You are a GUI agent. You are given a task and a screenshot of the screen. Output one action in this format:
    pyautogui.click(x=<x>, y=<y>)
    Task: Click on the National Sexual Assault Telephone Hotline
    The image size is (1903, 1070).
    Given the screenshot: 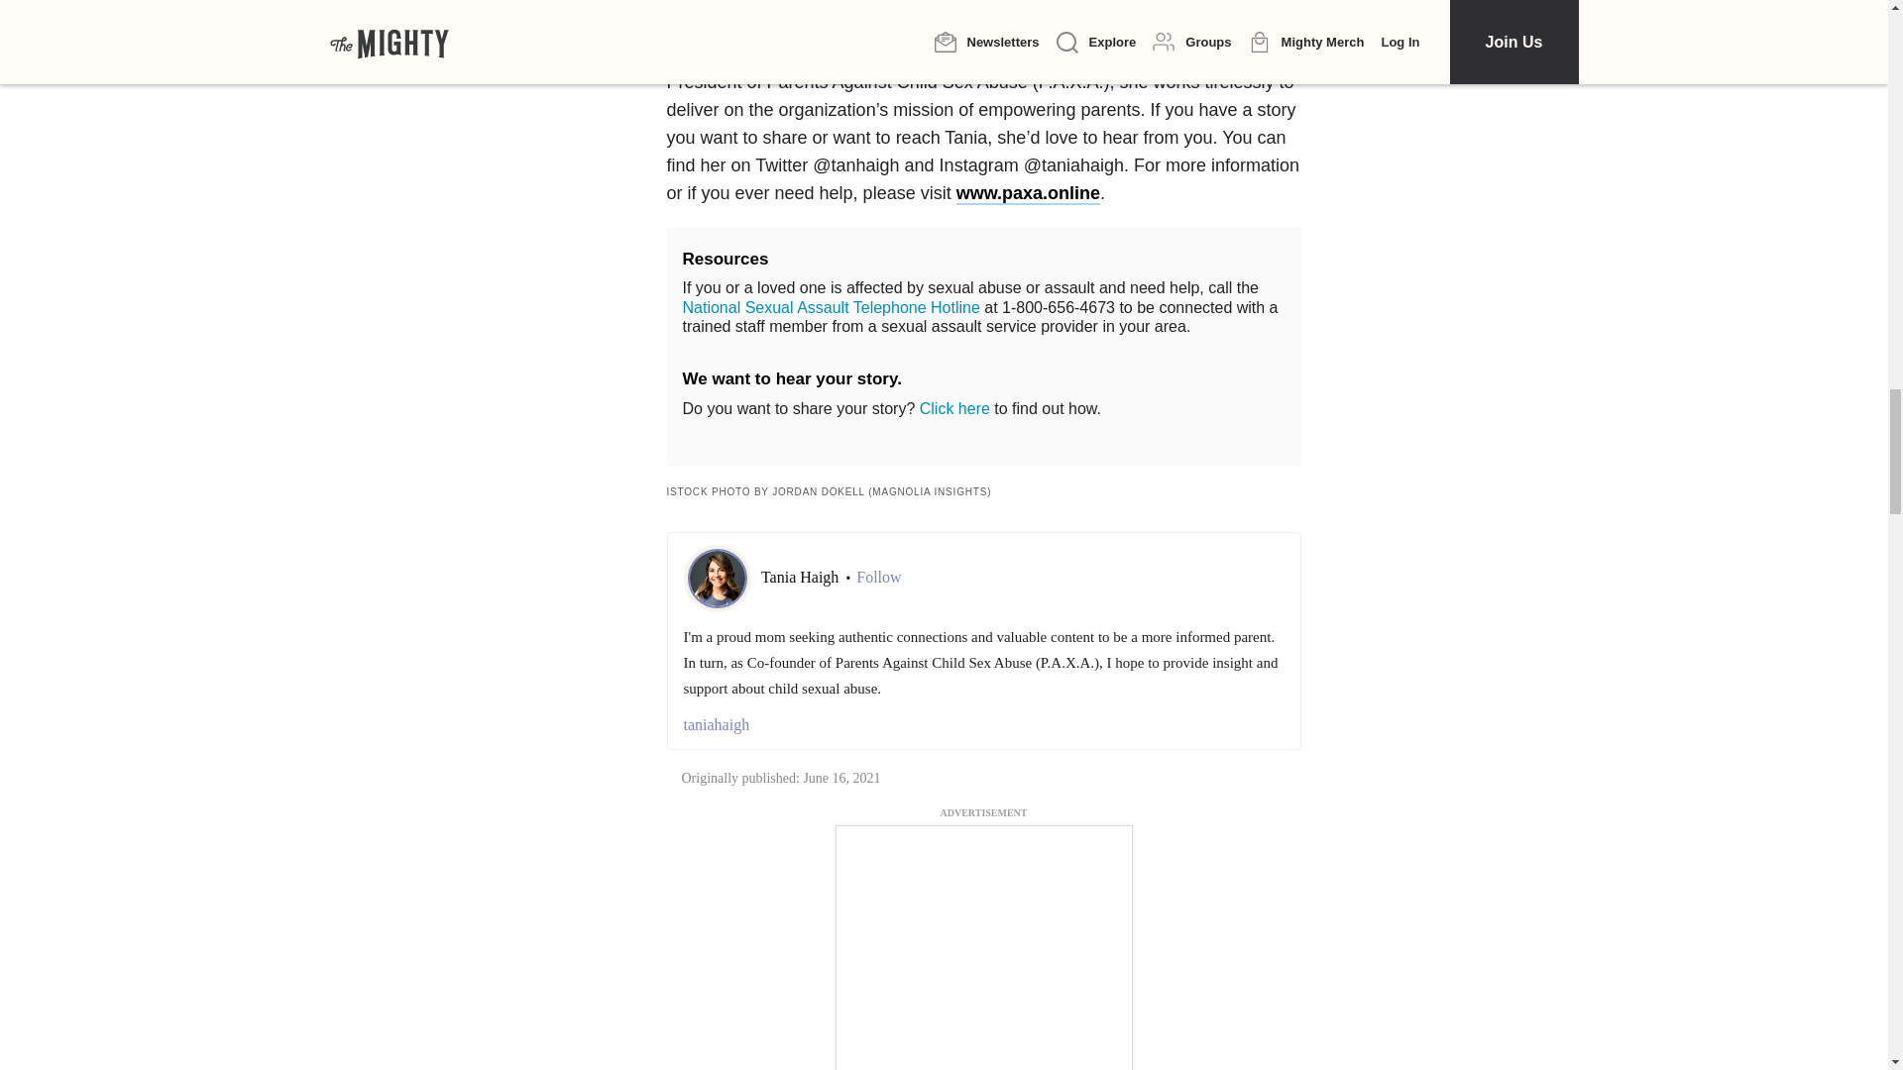 What is the action you would take?
    pyautogui.click(x=831, y=307)
    